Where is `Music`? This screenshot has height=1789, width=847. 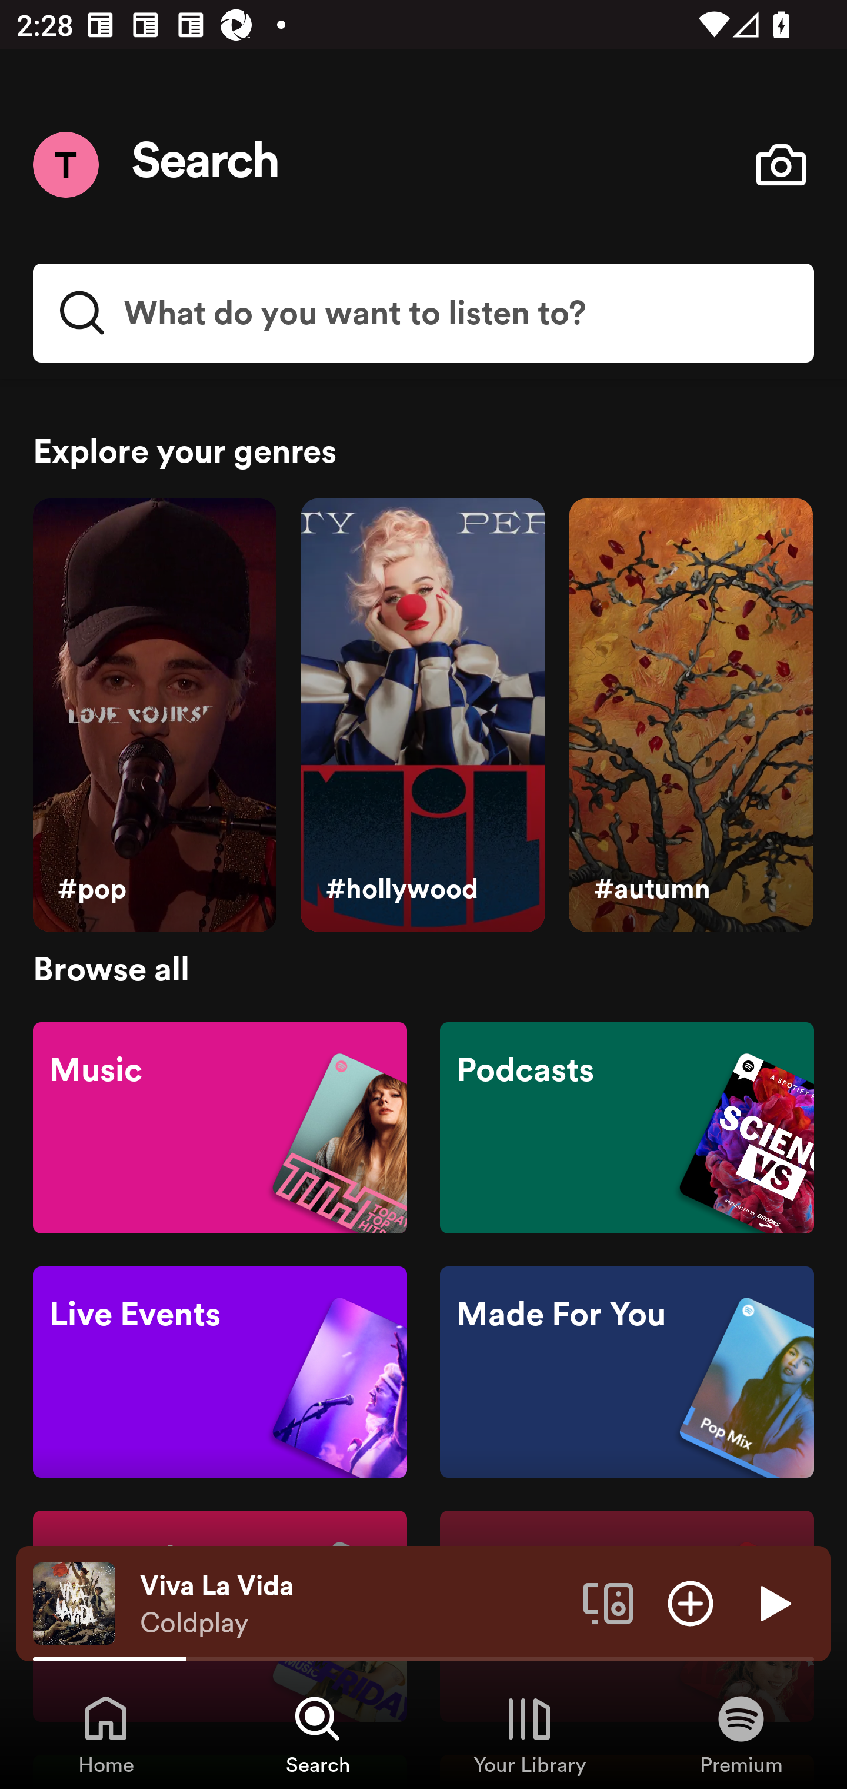
Music is located at coordinates (220, 1126).